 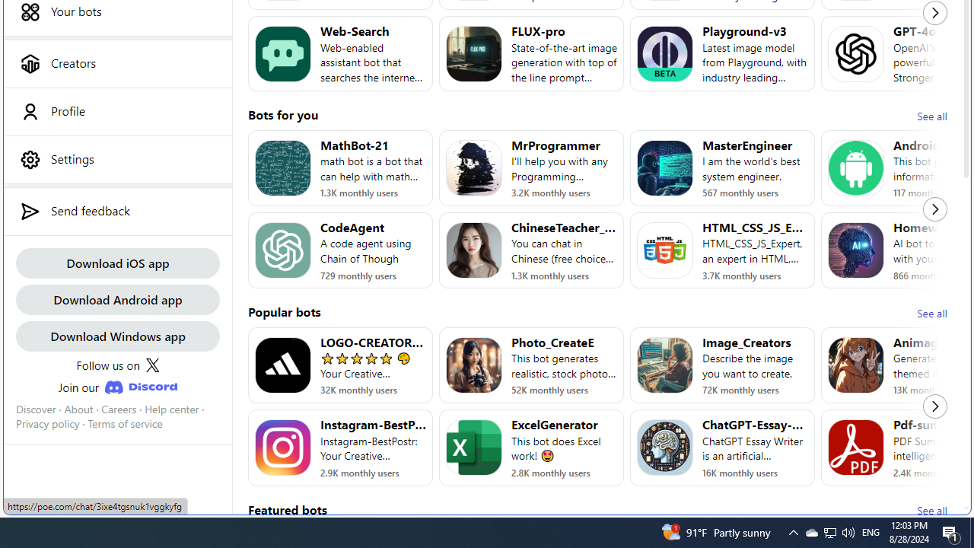 What do you see at coordinates (474, 365) in the screenshot?
I see `Bot image for Photo_CreateE` at bounding box center [474, 365].